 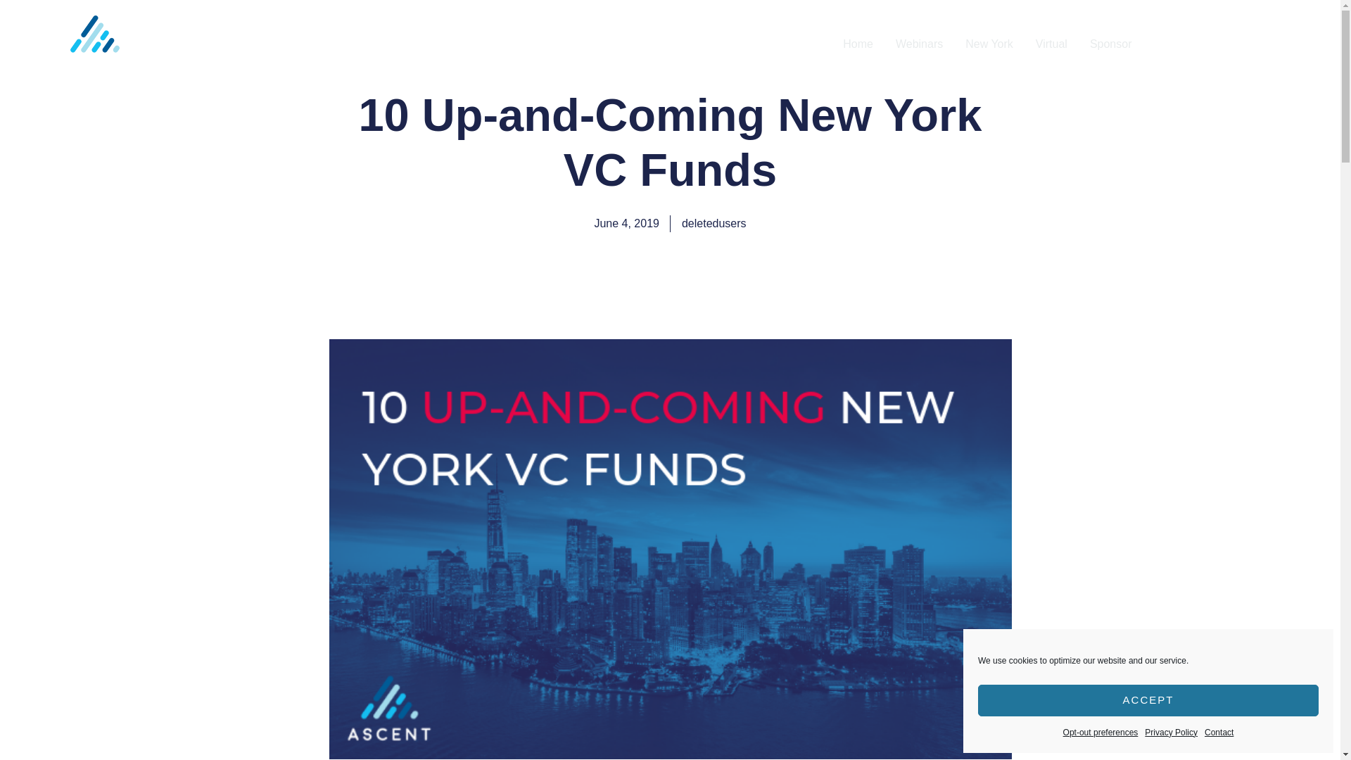 What do you see at coordinates (858, 44) in the screenshot?
I see `Home` at bounding box center [858, 44].